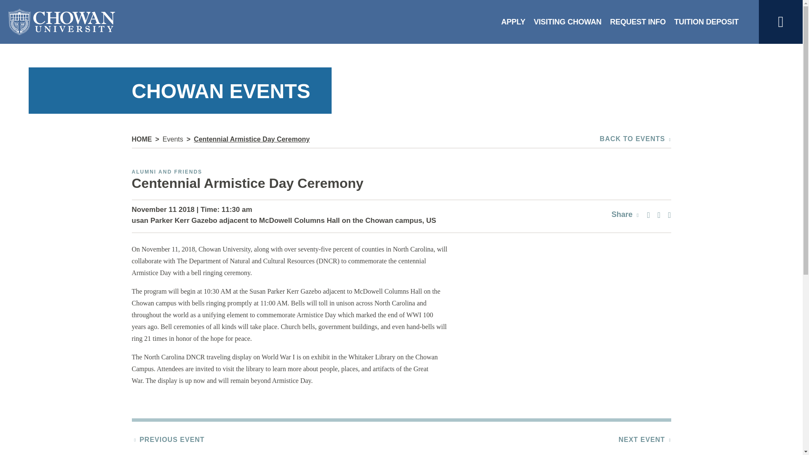  What do you see at coordinates (173, 139) in the screenshot?
I see `Events` at bounding box center [173, 139].